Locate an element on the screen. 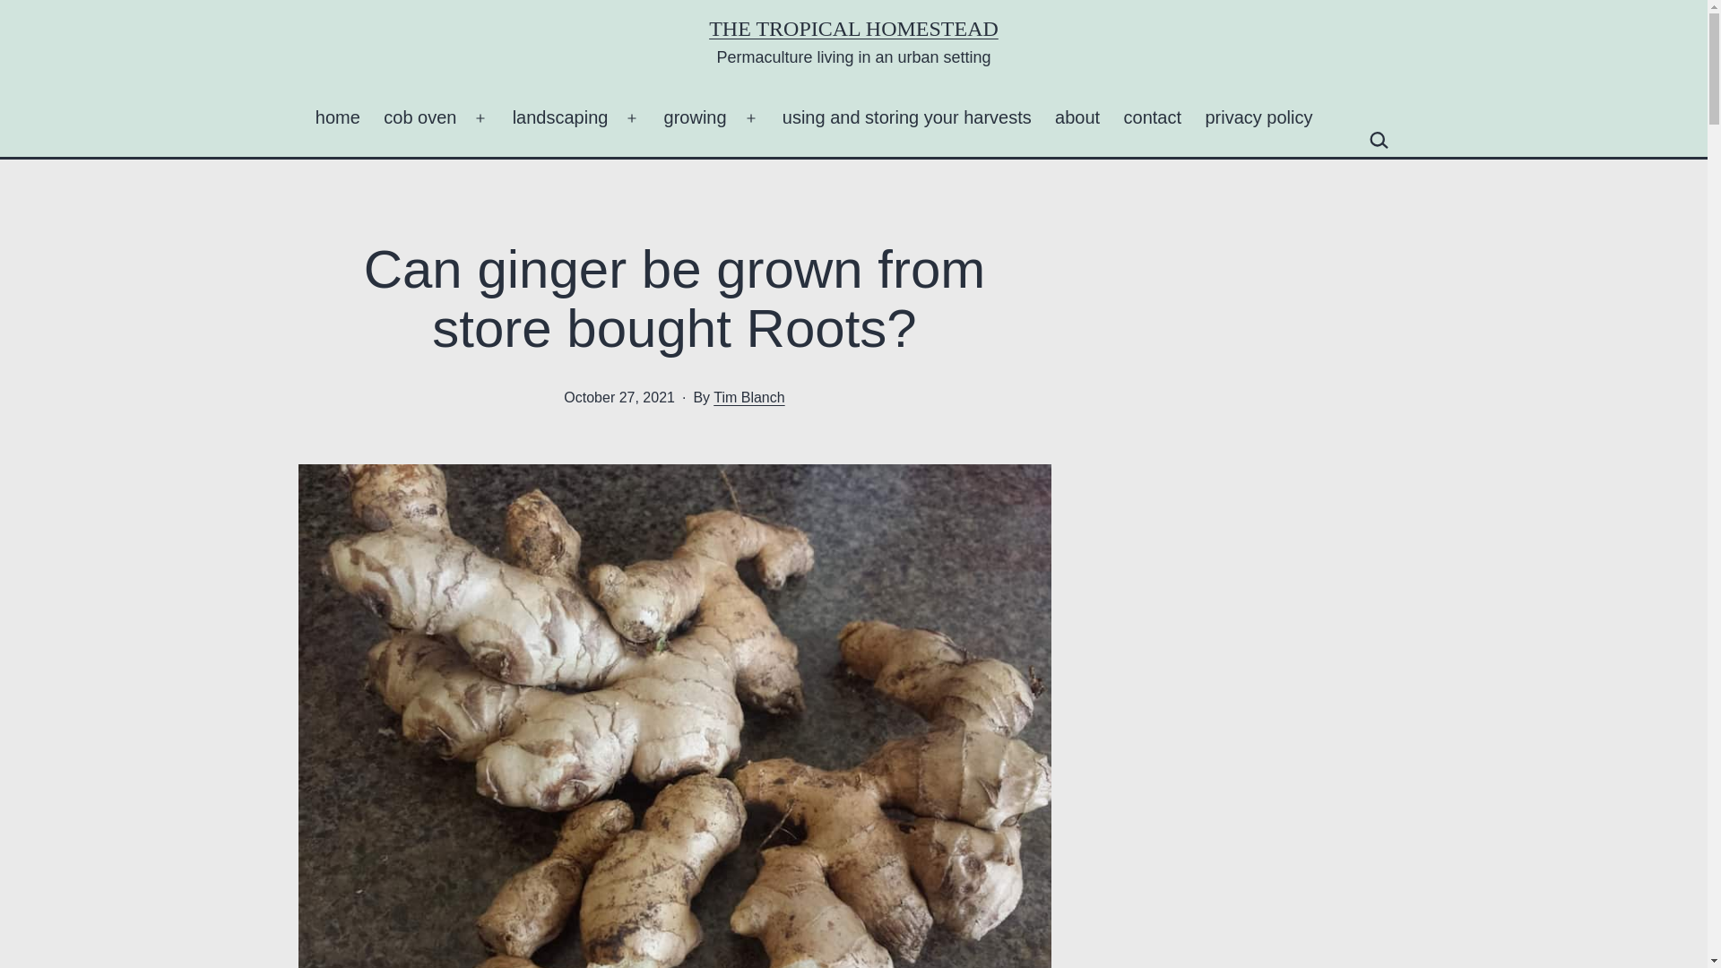  growing is located at coordinates (695, 117).